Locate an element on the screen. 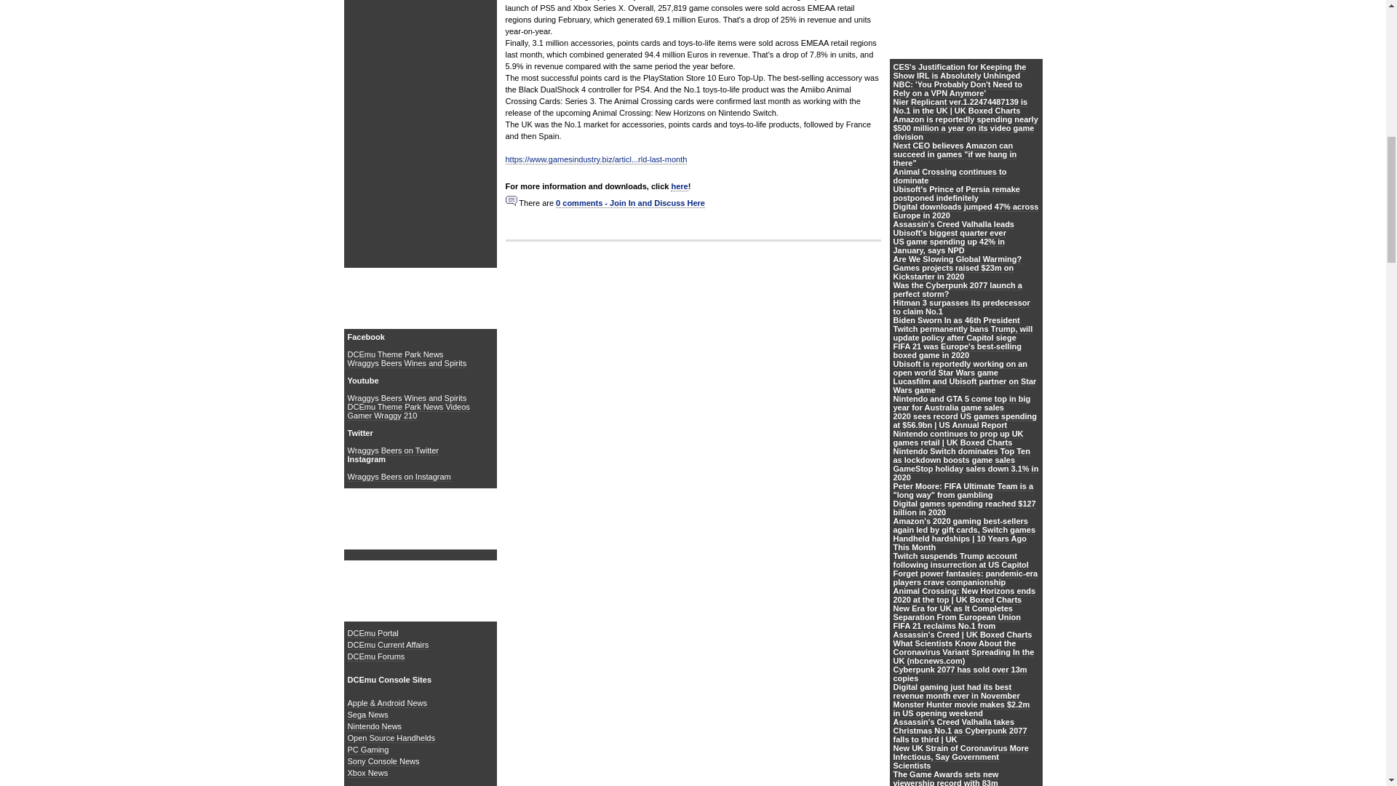 Image resolution: width=1397 pixels, height=786 pixels. Gamer Wraggy 210 is located at coordinates (383, 415).